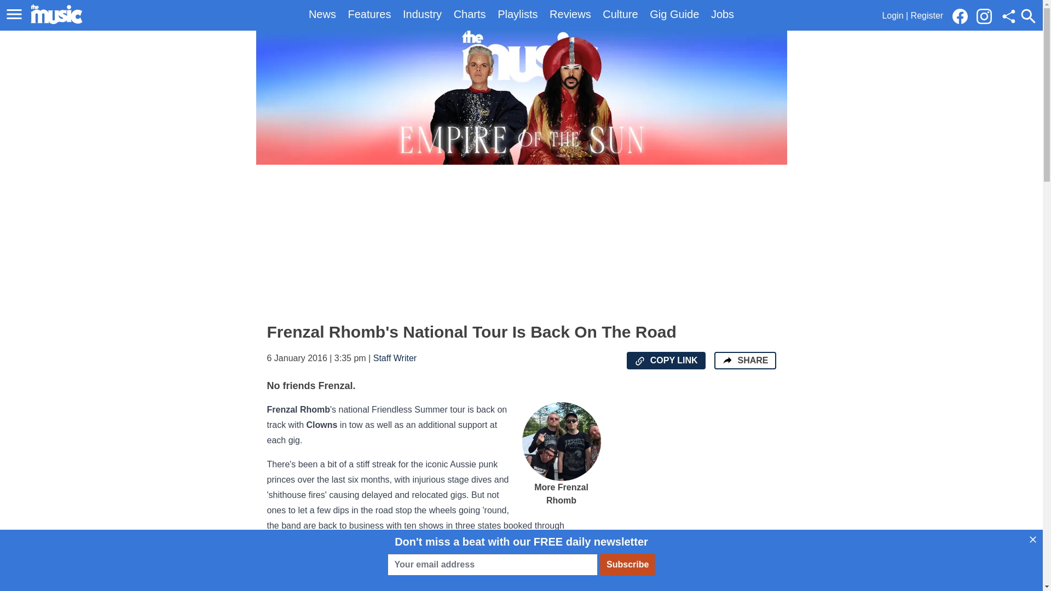 The image size is (1051, 591). What do you see at coordinates (988, 15) in the screenshot?
I see `Link to our Instagram` at bounding box center [988, 15].